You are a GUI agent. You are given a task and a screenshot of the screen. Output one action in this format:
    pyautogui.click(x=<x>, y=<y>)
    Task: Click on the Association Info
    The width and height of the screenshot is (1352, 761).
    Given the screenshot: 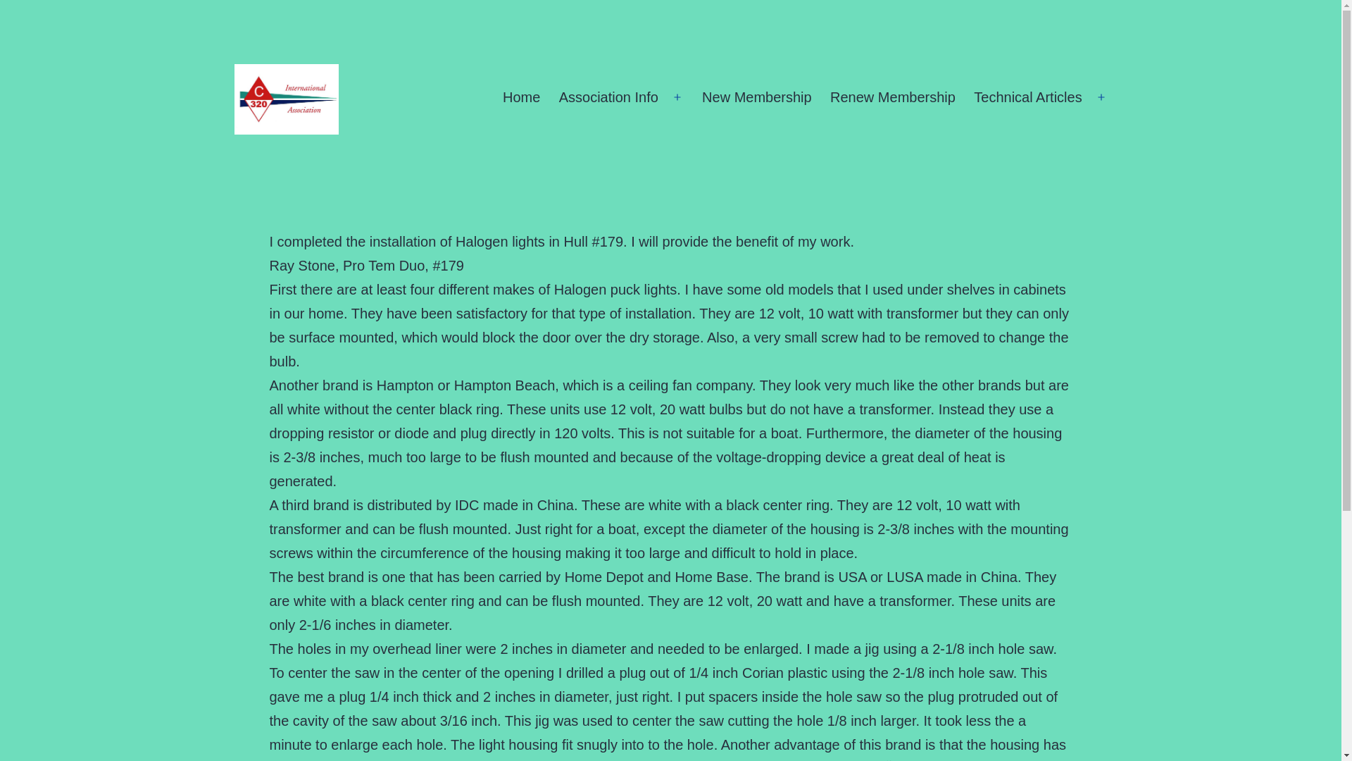 What is the action you would take?
    pyautogui.click(x=608, y=98)
    